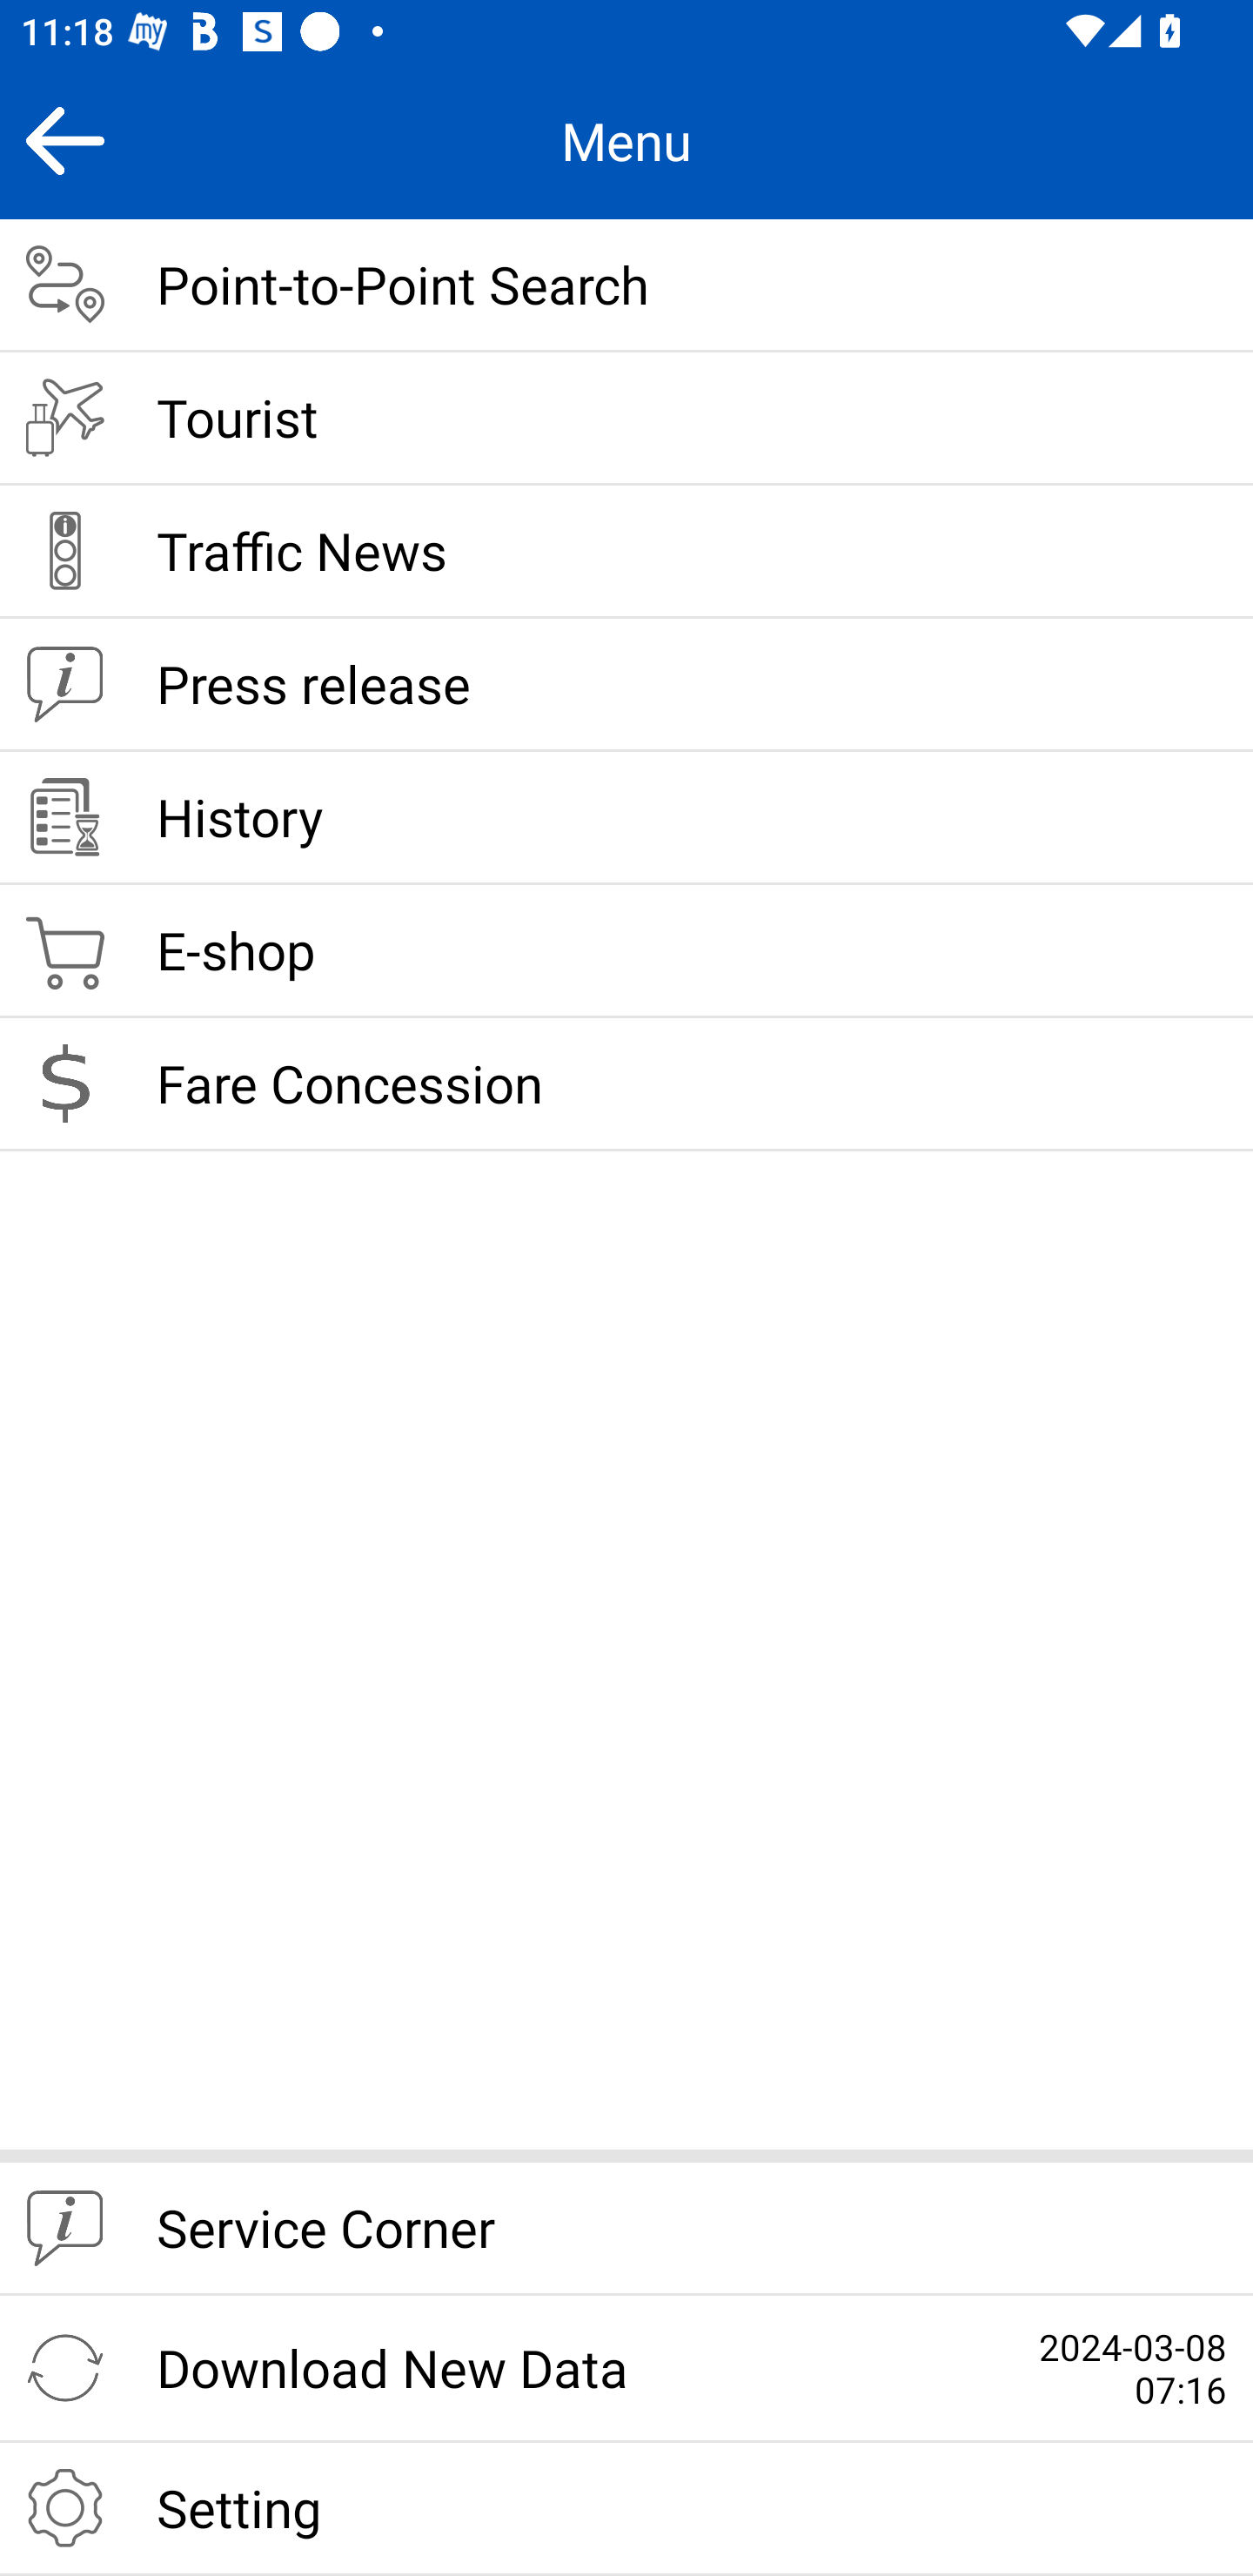 Image resolution: width=1253 pixels, height=2576 pixels. Describe the element at coordinates (626, 819) in the screenshot. I see `History` at that location.